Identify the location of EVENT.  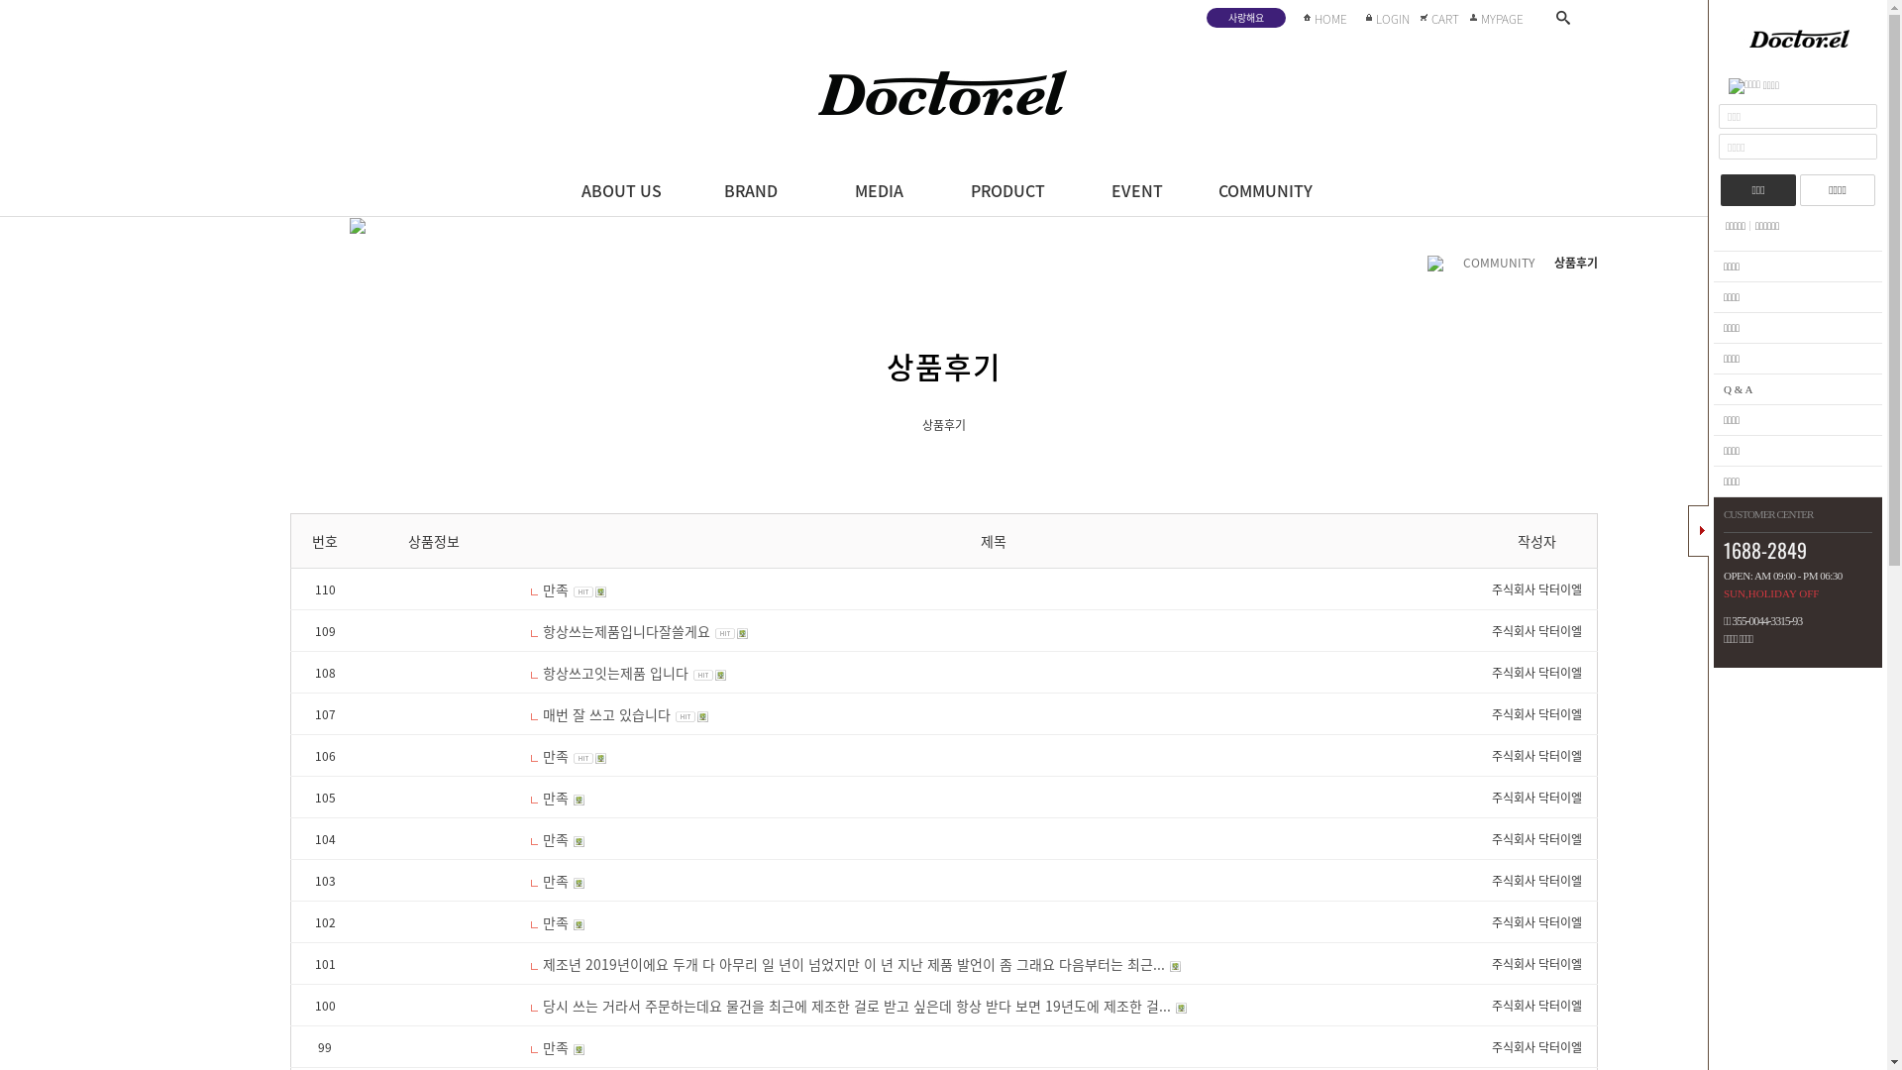
(1136, 188).